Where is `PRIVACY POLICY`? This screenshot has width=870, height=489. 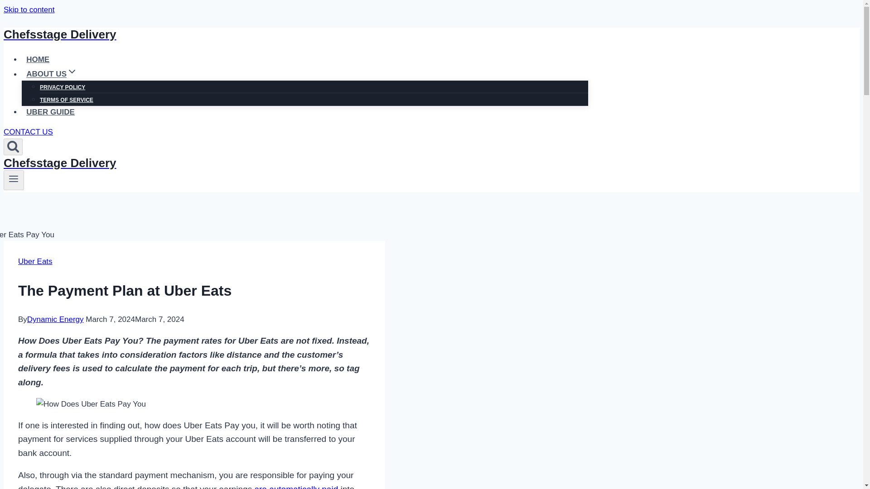
PRIVACY POLICY is located at coordinates (63, 87).